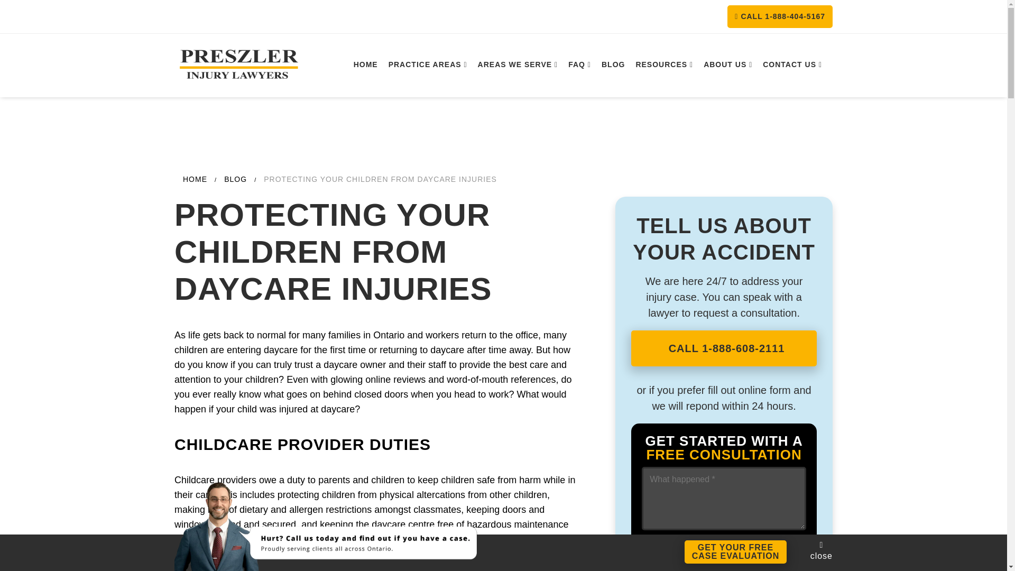 The image size is (1015, 571). Describe the element at coordinates (613, 65) in the screenshot. I see `AREAS WE SERVE` at that location.